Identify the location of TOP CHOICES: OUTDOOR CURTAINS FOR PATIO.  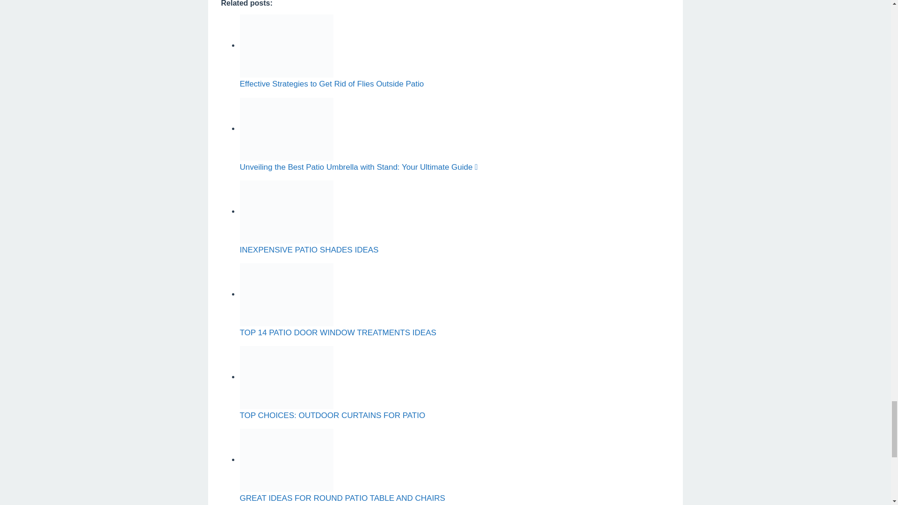
(332, 415).